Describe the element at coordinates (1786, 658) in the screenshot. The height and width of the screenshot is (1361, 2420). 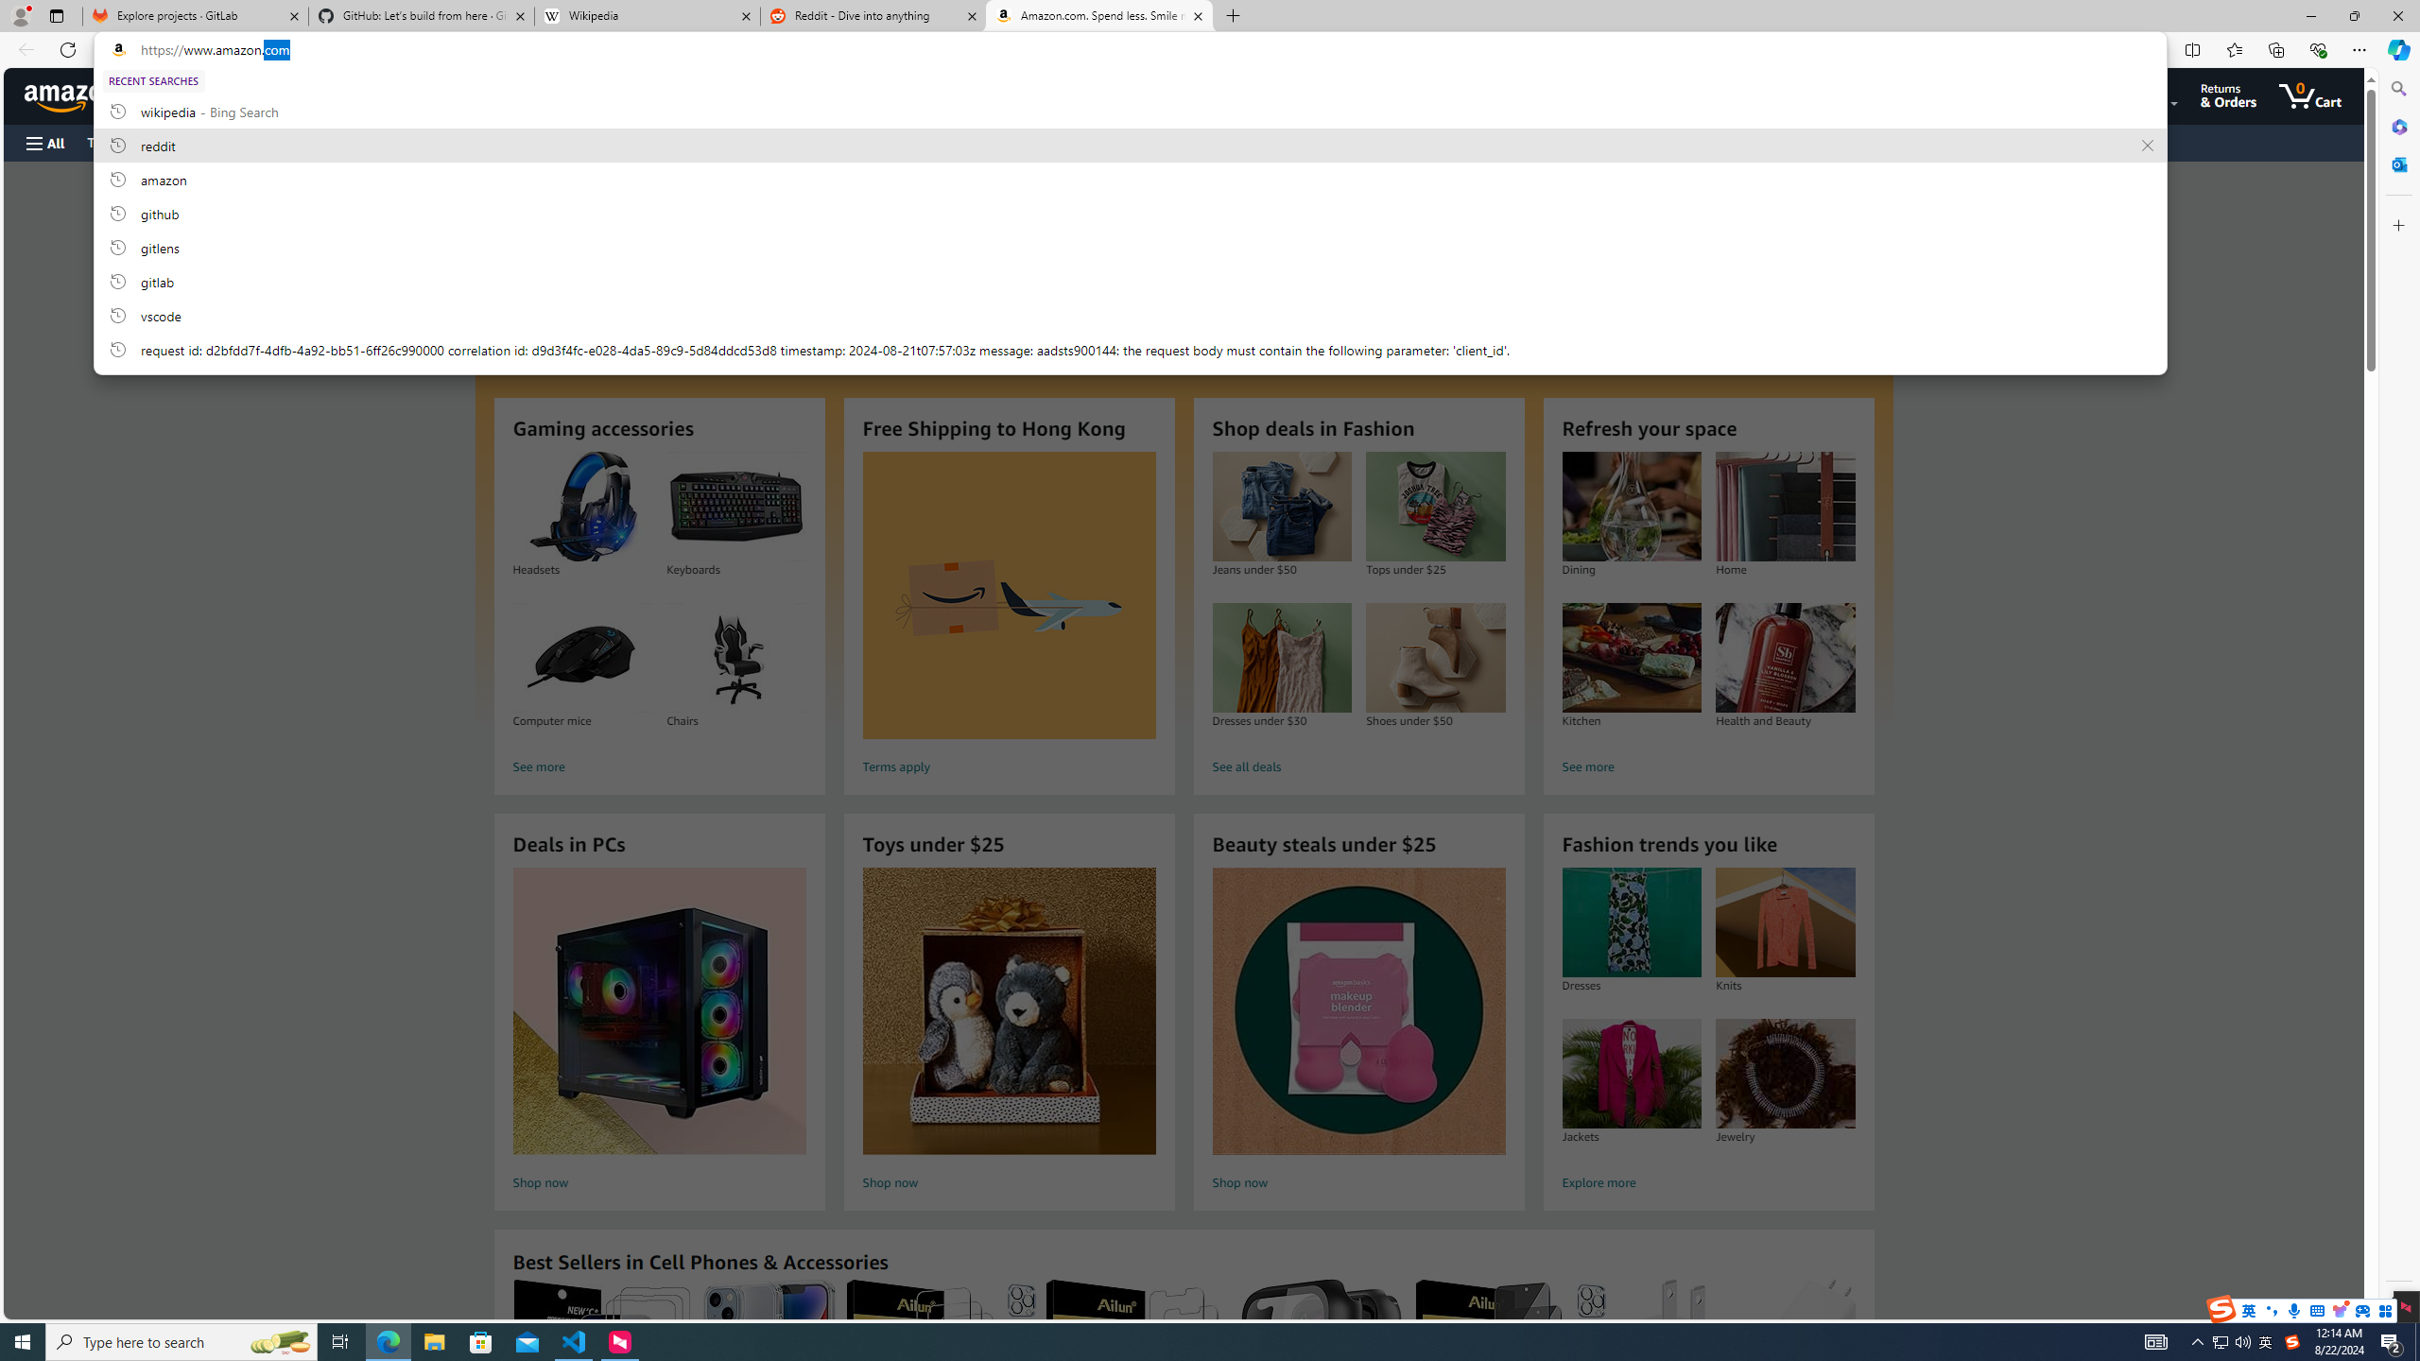
I see `Health and Beauty` at that location.